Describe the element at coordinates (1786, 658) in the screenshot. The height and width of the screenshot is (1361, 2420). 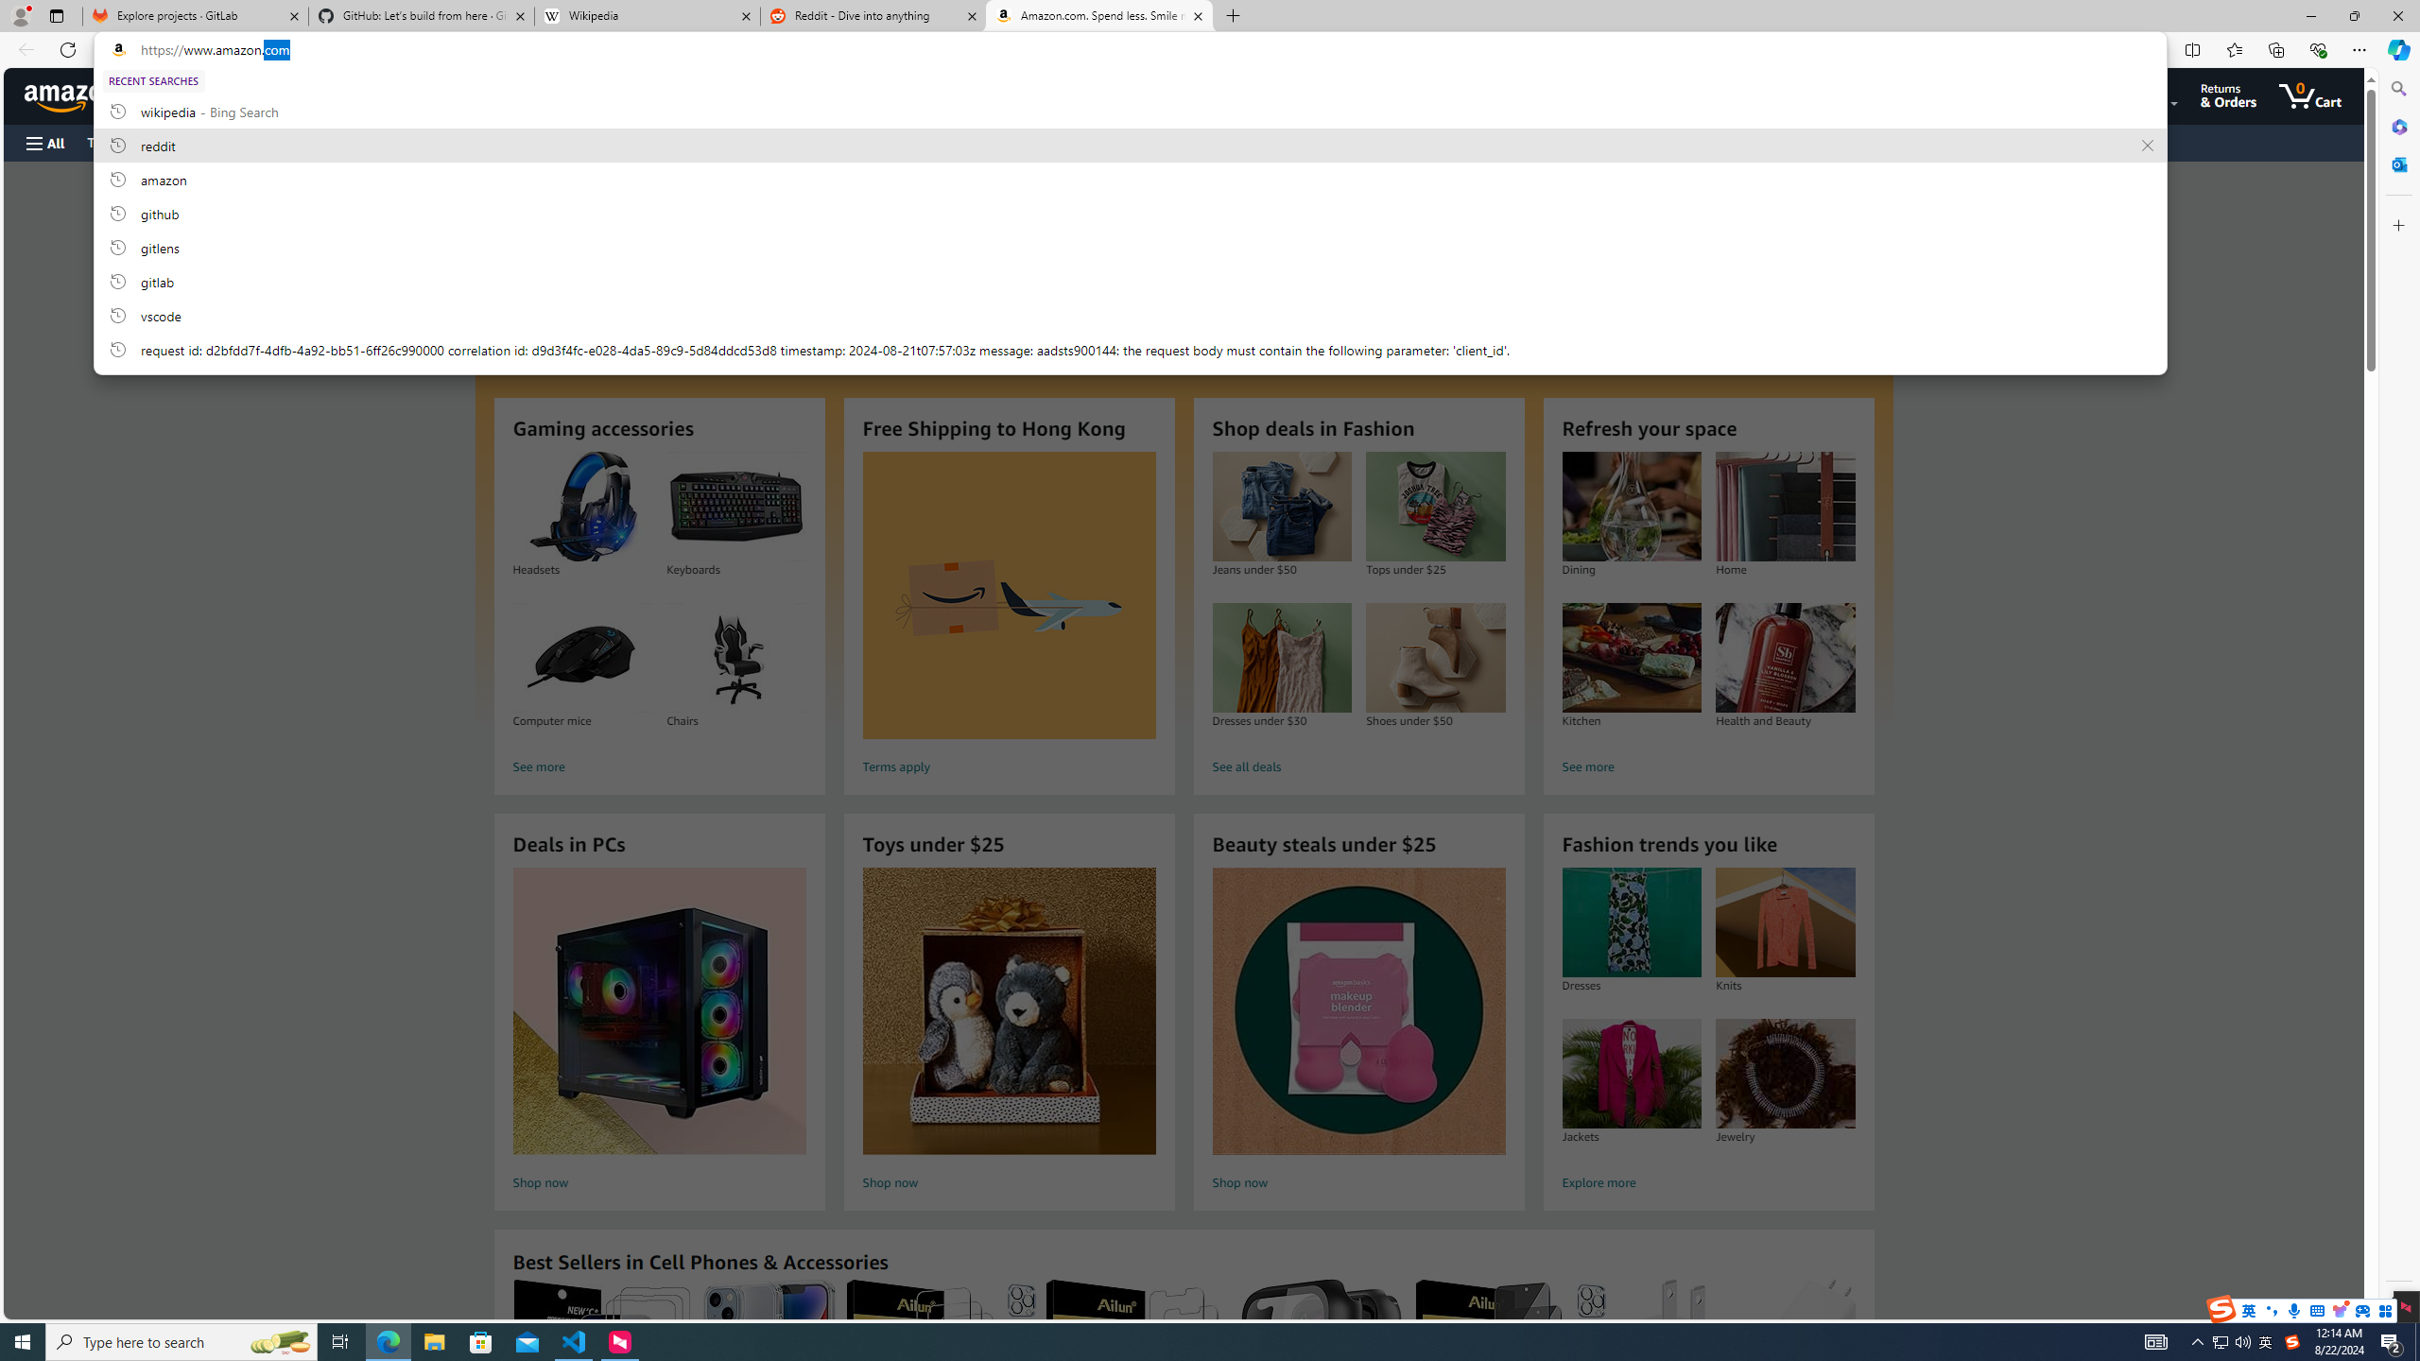
I see `Health and Beauty` at that location.